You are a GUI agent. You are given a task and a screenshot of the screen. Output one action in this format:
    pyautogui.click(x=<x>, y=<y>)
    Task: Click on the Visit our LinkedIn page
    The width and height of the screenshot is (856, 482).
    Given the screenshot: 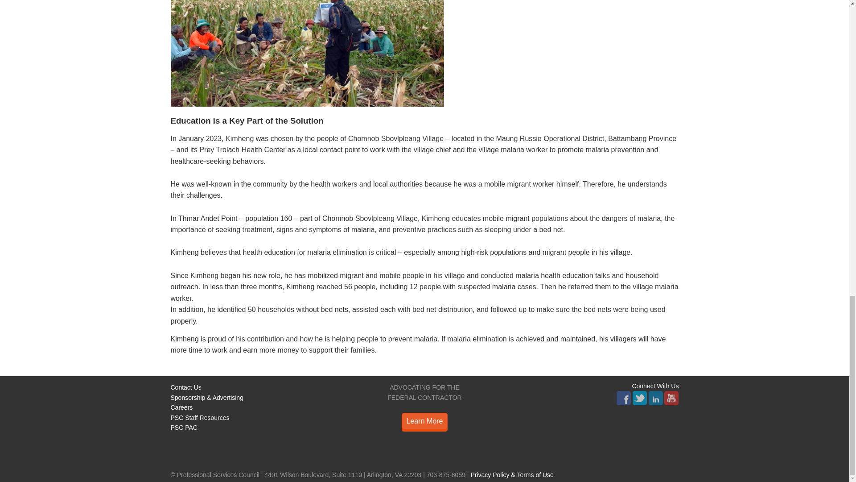 What is the action you would take?
    pyautogui.click(x=655, y=396)
    